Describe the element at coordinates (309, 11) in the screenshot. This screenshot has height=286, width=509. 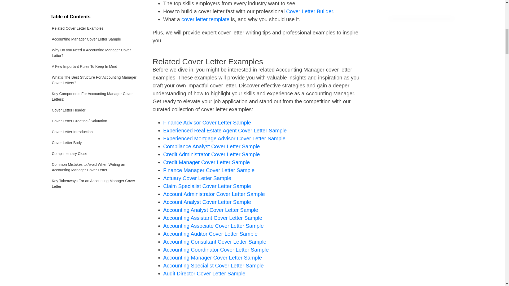
I see `Cover Letter Builder` at that location.